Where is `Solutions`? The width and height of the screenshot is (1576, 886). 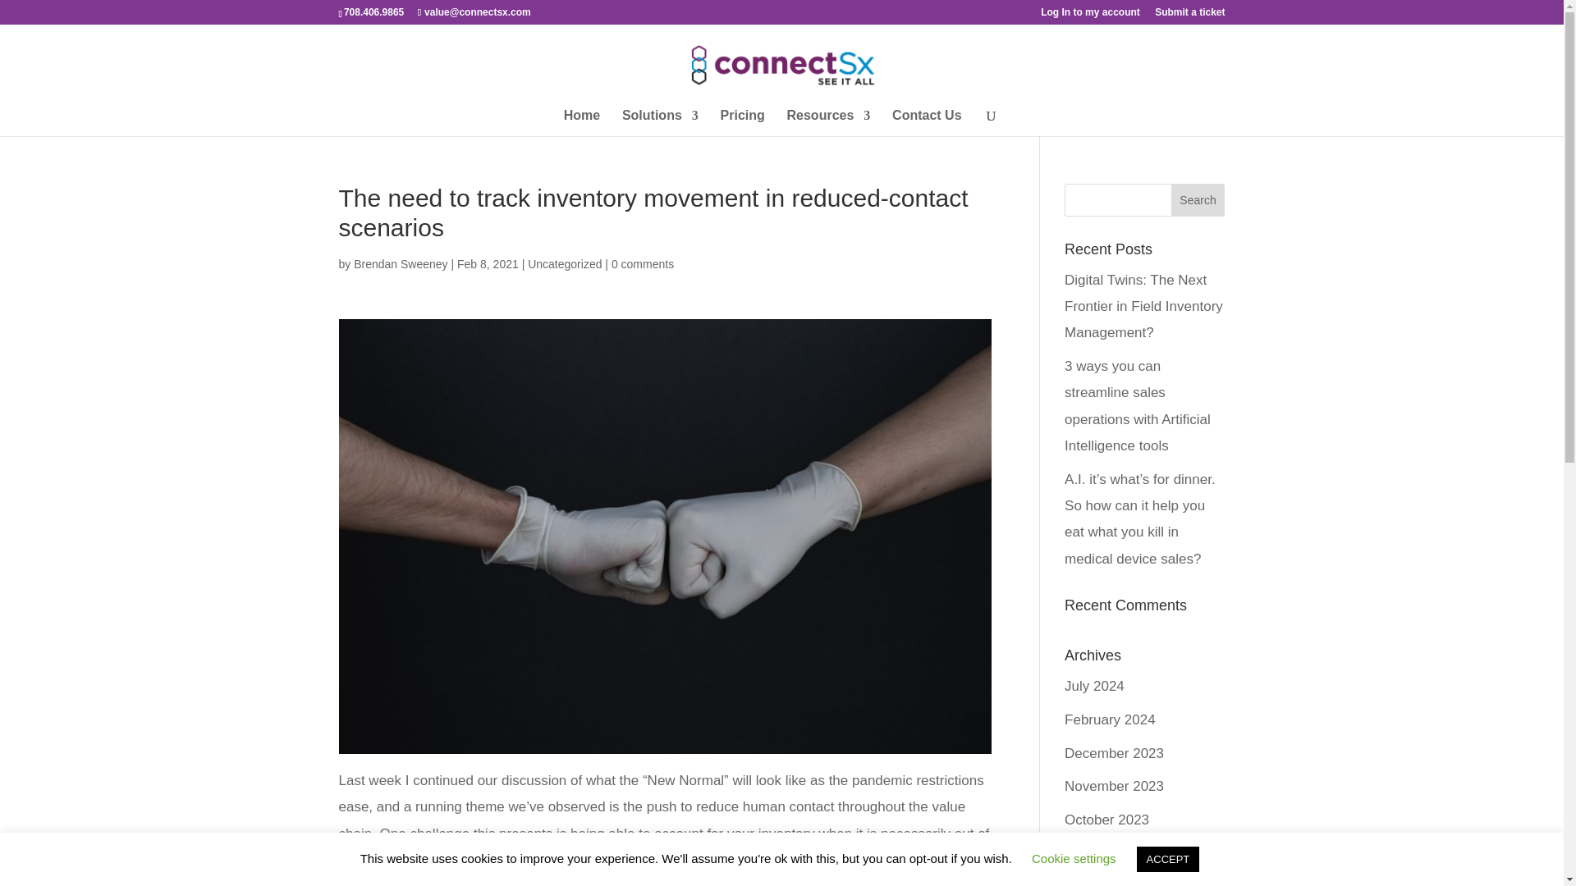
Solutions is located at coordinates (660, 123).